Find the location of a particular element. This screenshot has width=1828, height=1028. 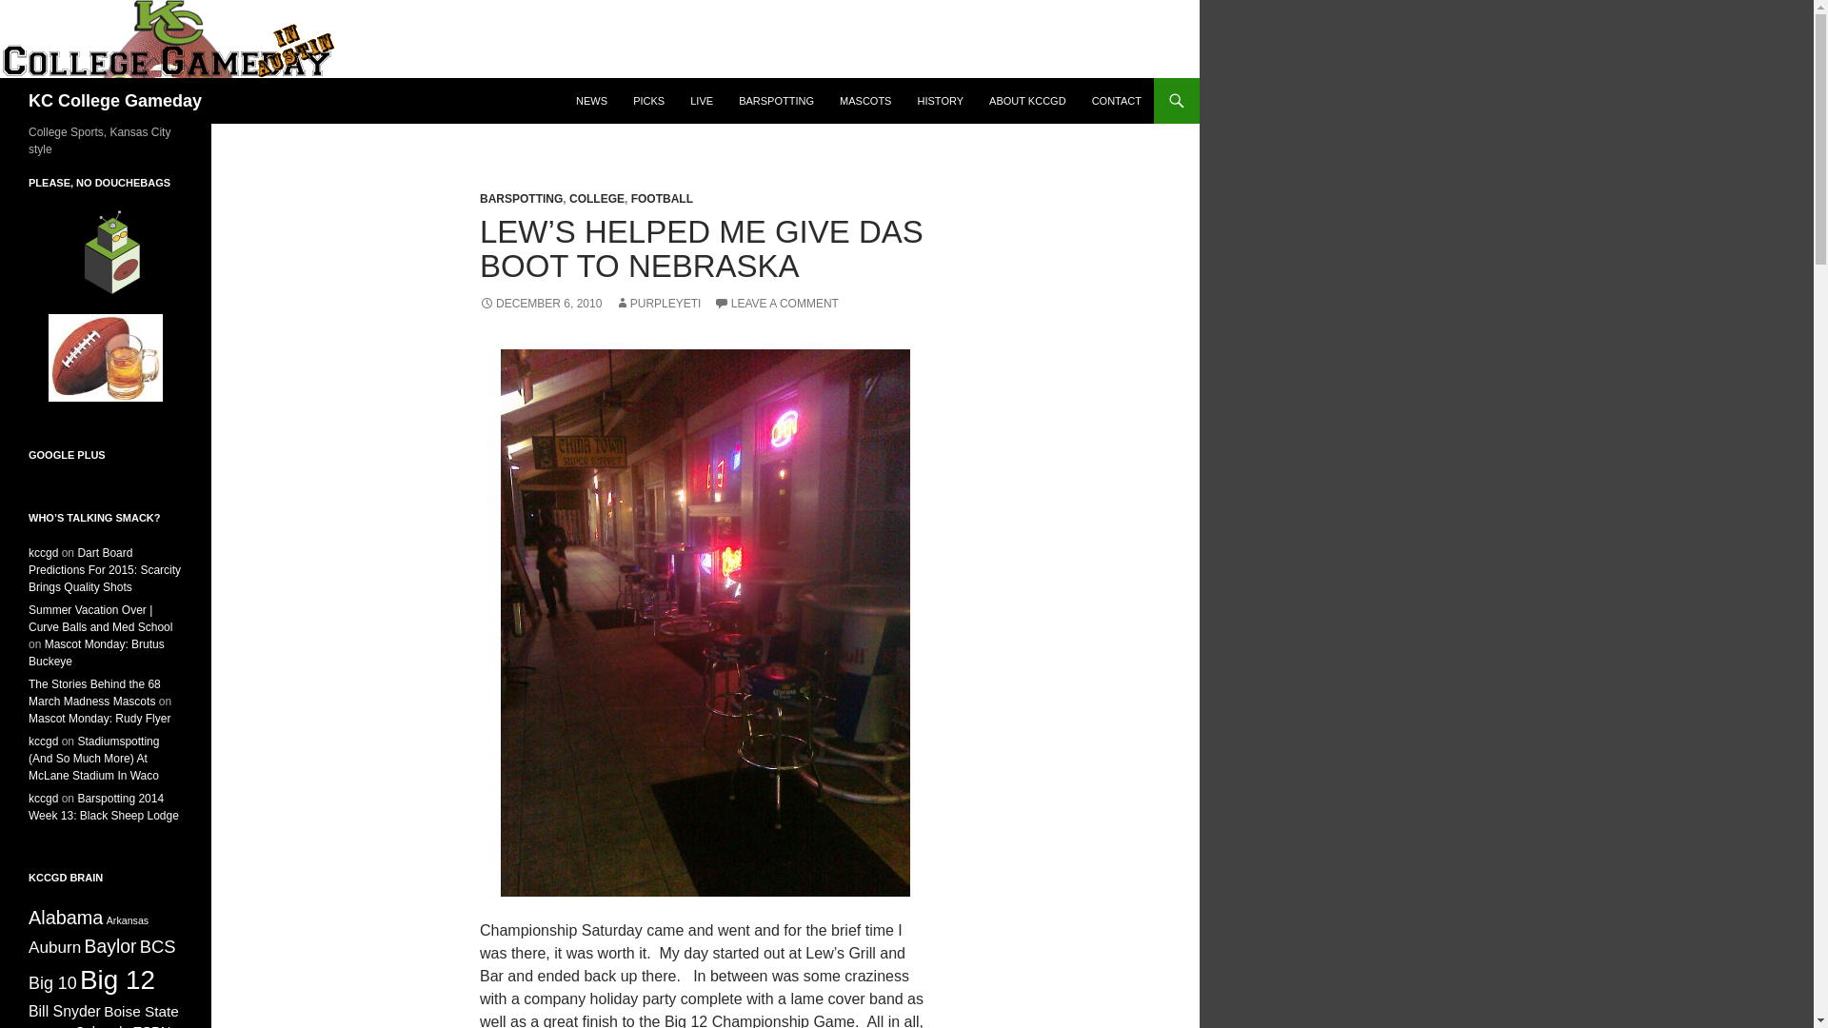

FOOTBALL is located at coordinates (661, 198).